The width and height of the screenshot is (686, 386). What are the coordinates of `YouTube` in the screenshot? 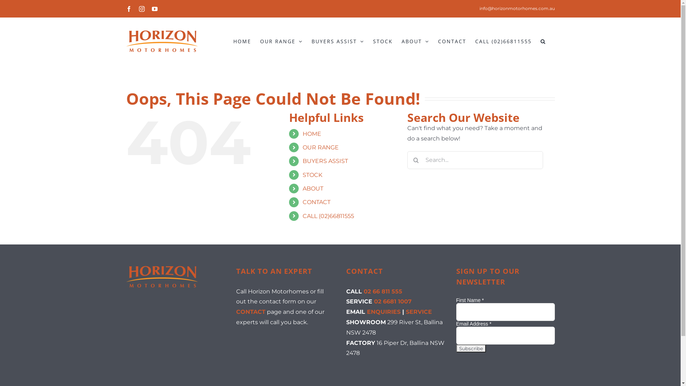 It's located at (154, 9).